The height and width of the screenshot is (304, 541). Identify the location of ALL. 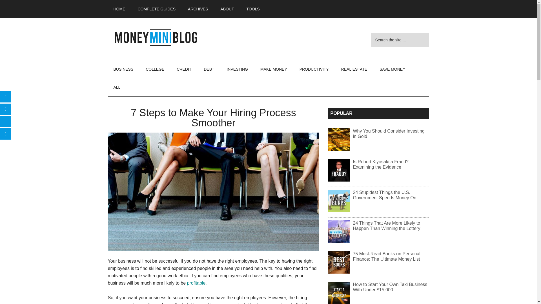
(117, 87).